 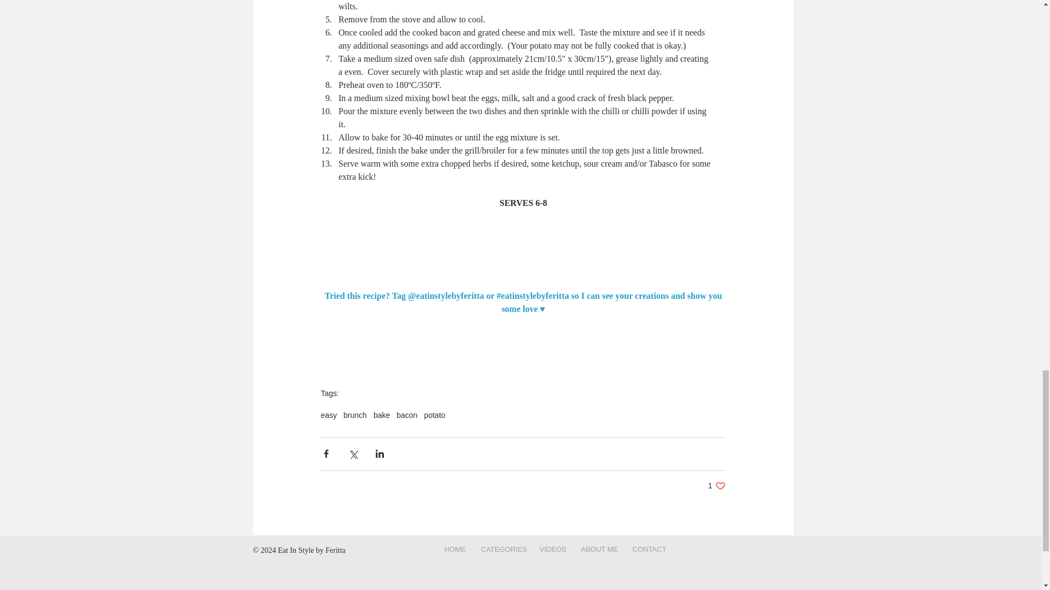 What do you see at coordinates (552, 549) in the screenshot?
I see `potato` at bounding box center [552, 549].